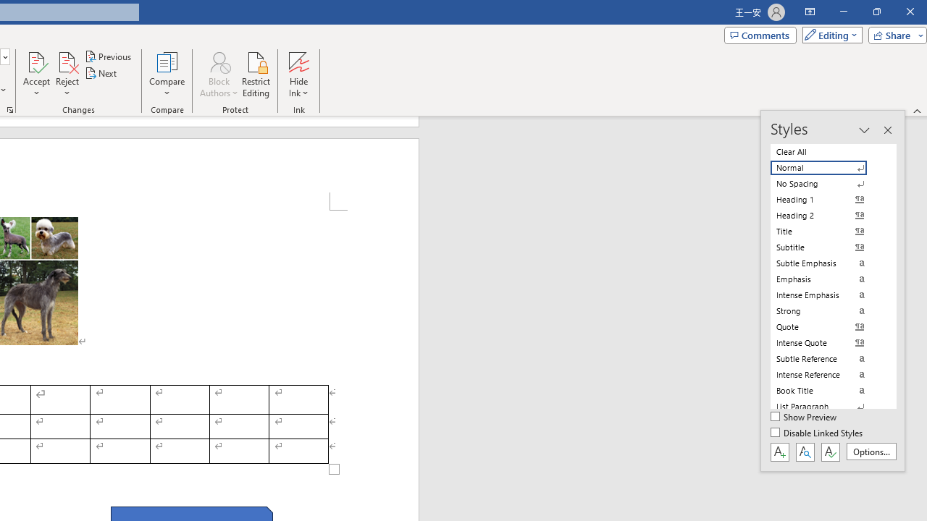 The height and width of the screenshot is (521, 927). I want to click on Heading 1, so click(827, 200).